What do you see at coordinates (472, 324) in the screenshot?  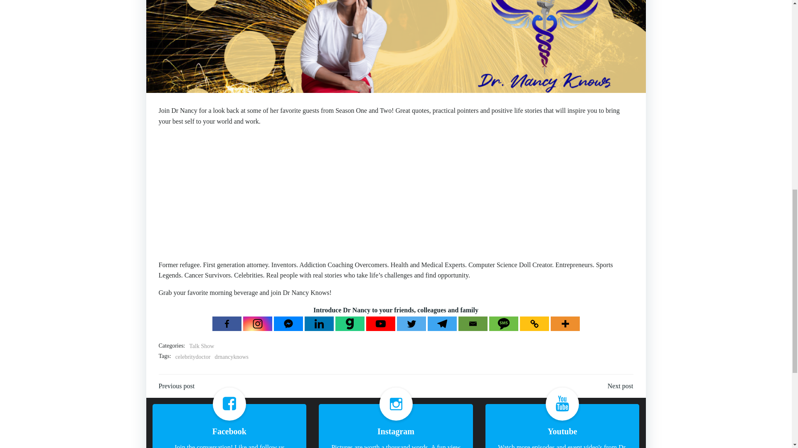 I see `Email` at bounding box center [472, 324].